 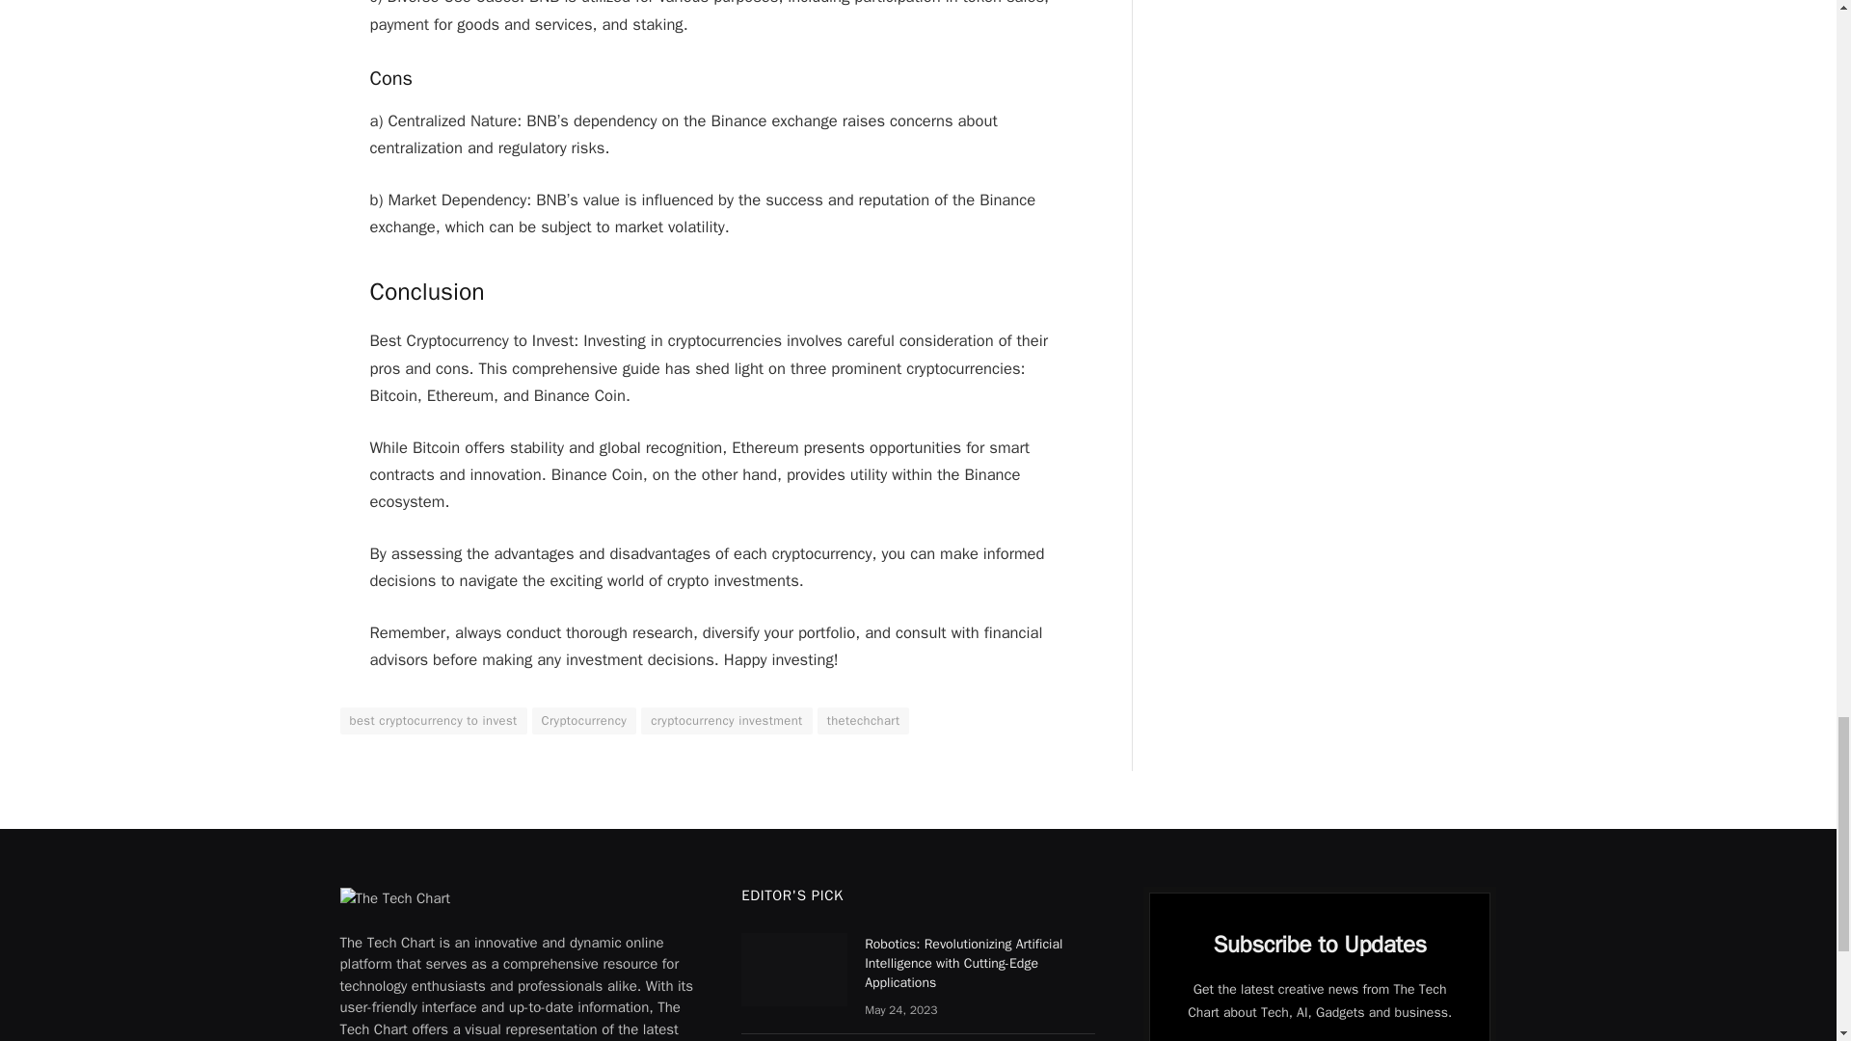 What do you see at coordinates (584, 721) in the screenshot?
I see `Cryptocurrency` at bounding box center [584, 721].